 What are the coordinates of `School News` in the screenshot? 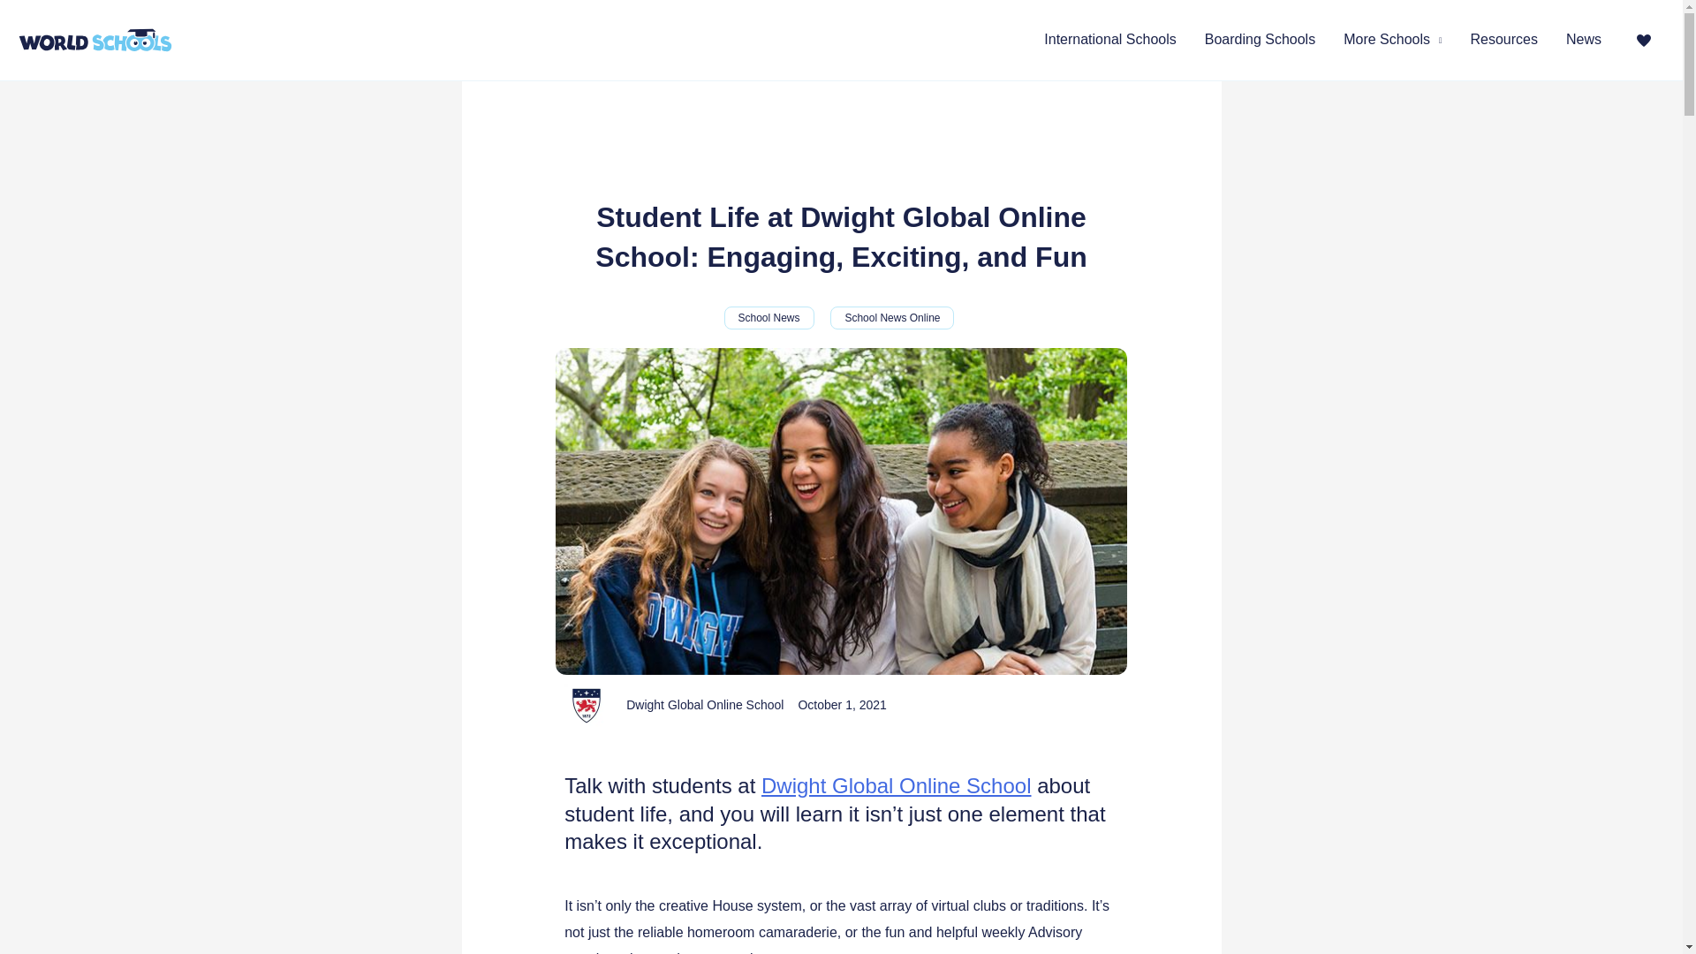 It's located at (768, 317).